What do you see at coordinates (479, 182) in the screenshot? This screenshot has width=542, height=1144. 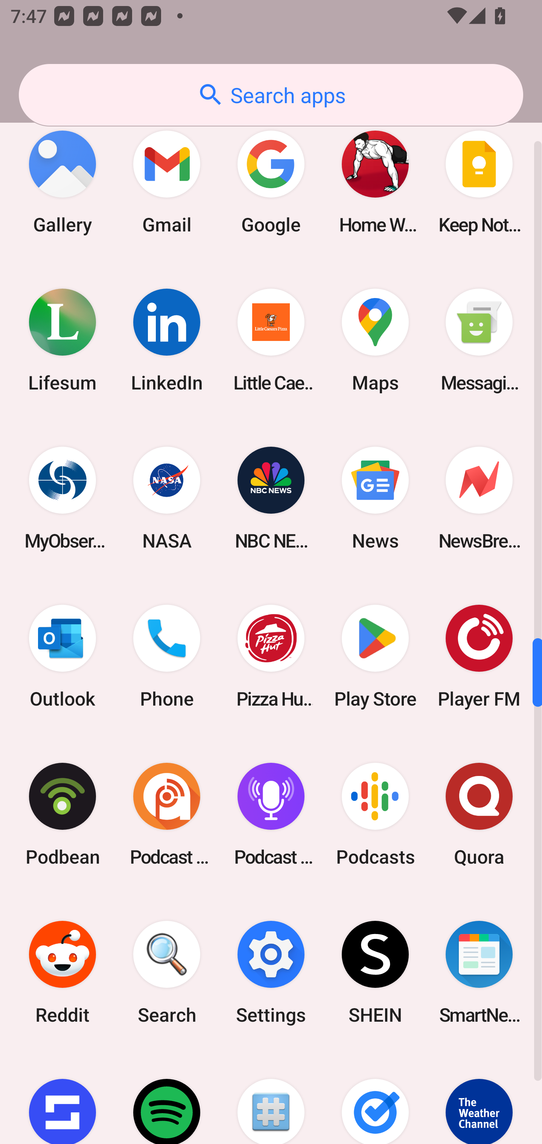 I see `Keep Notes` at bounding box center [479, 182].